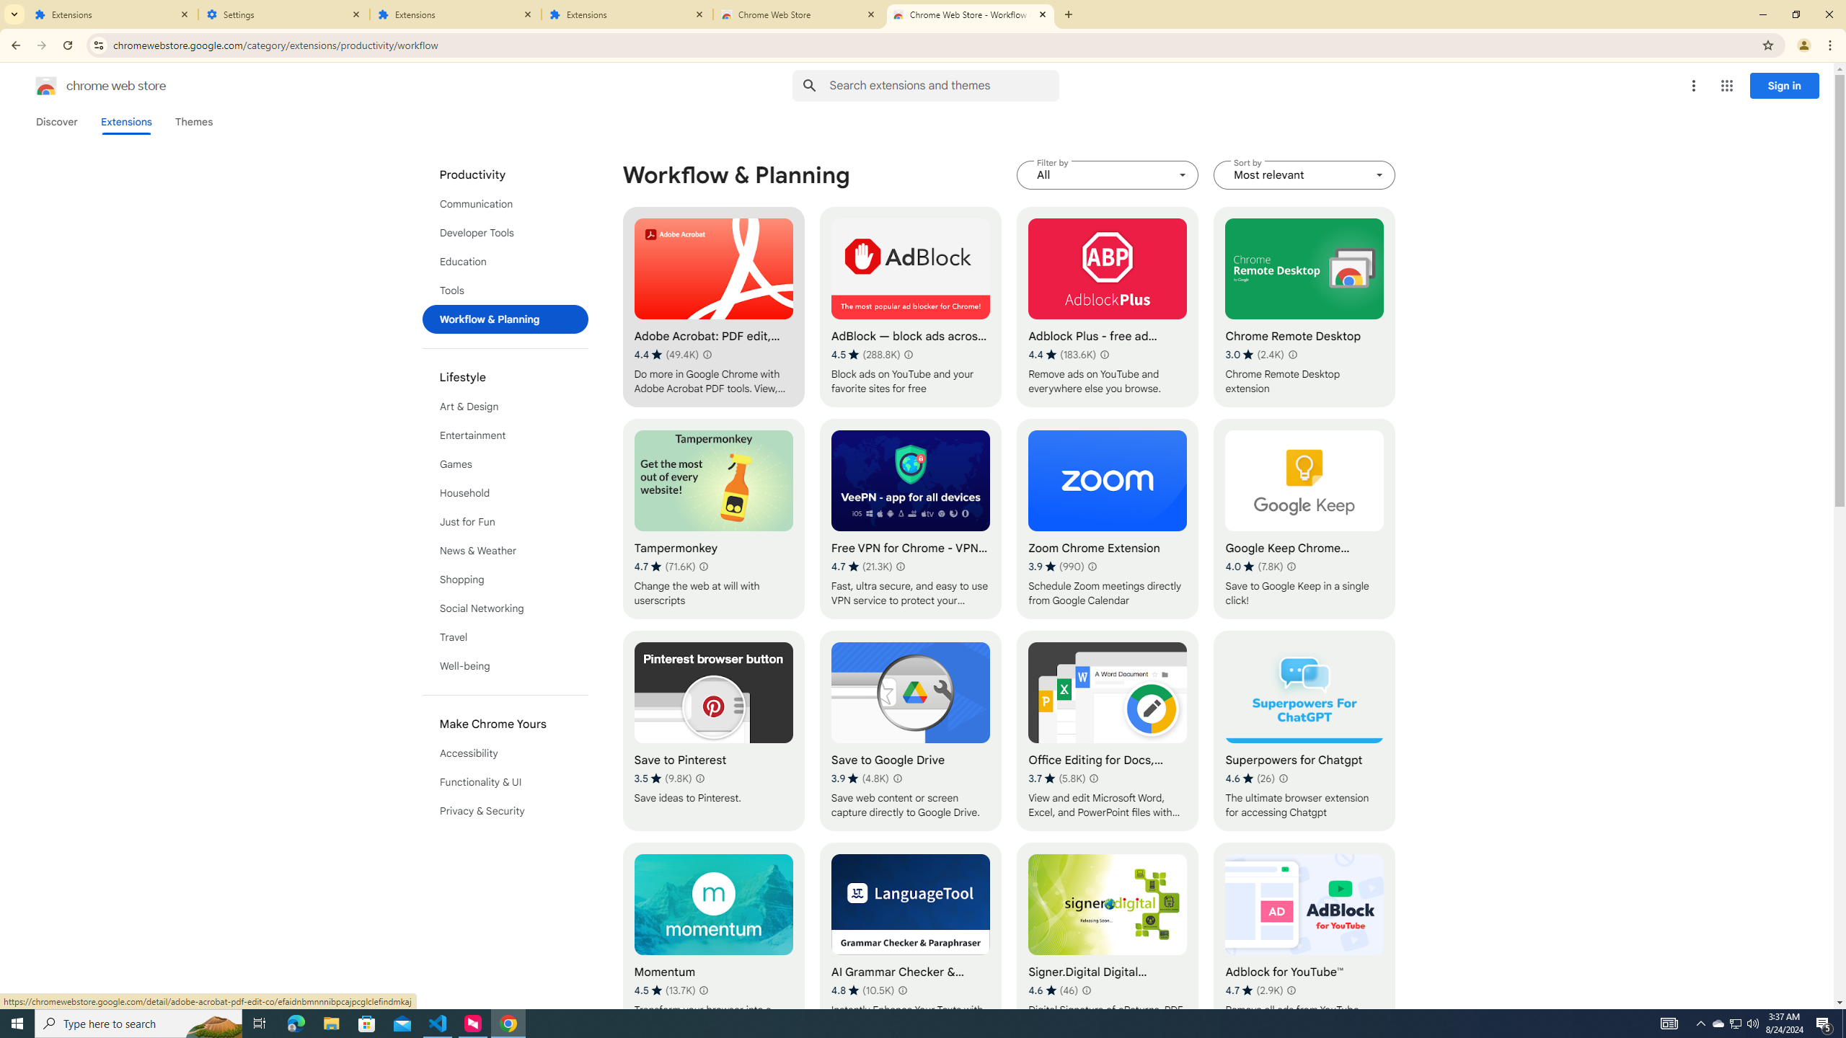  What do you see at coordinates (1053, 990) in the screenshot?
I see `Average rating 4.6 out of 5 stars. 46 ratings.` at bounding box center [1053, 990].